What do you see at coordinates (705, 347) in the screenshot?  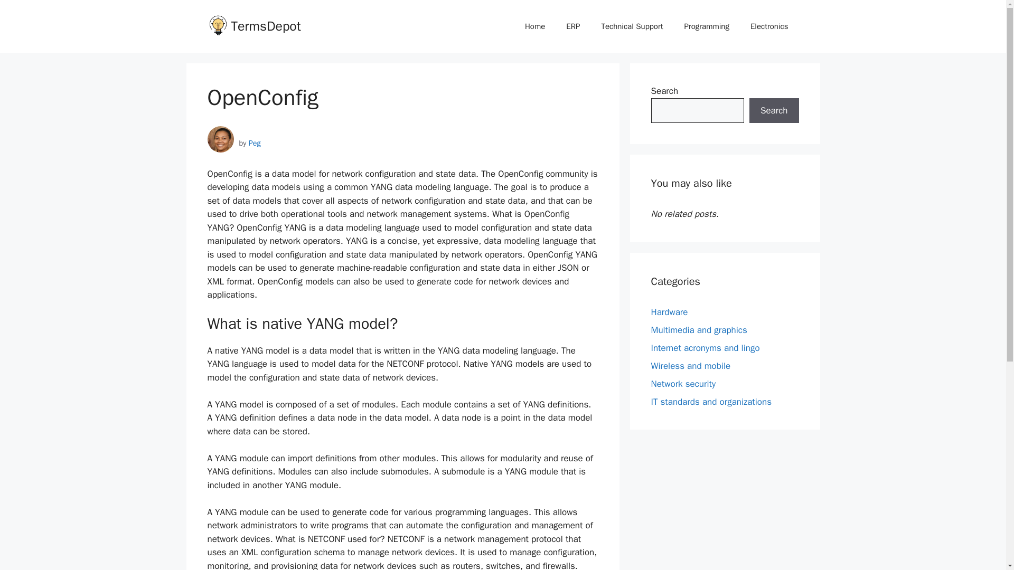 I see `Internet acronyms and lingo` at bounding box center [705, 347].